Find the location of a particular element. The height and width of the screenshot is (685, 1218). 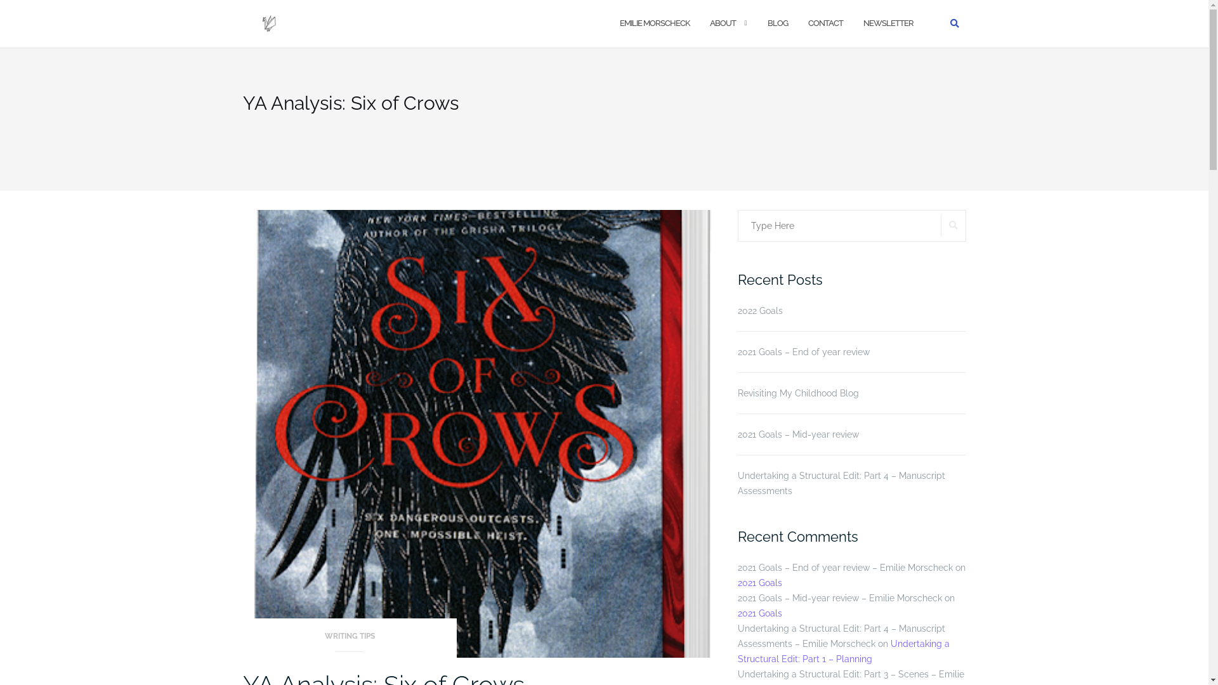

EMILIE MORSCHECK is located at coordinates (654, 24).